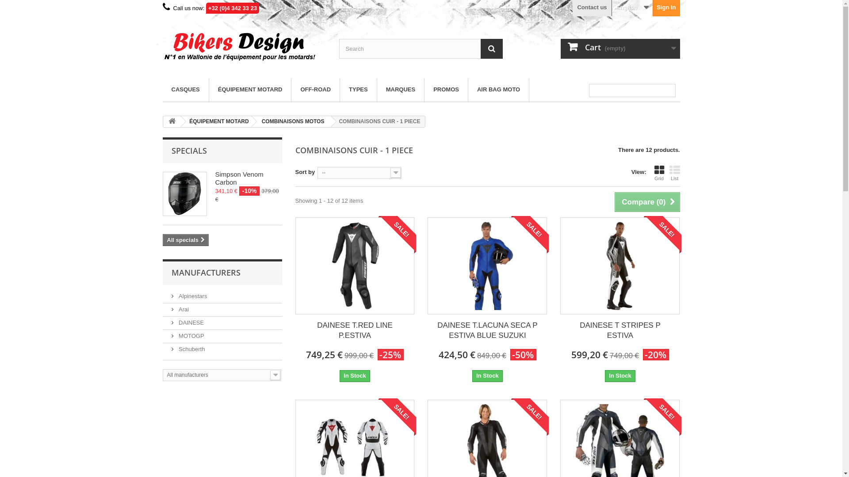 The image size is (849, 477). What do you see at coordinates (189, 296) in the screenshot?
I see `Alpinestars` at bounding box center [189, 296].